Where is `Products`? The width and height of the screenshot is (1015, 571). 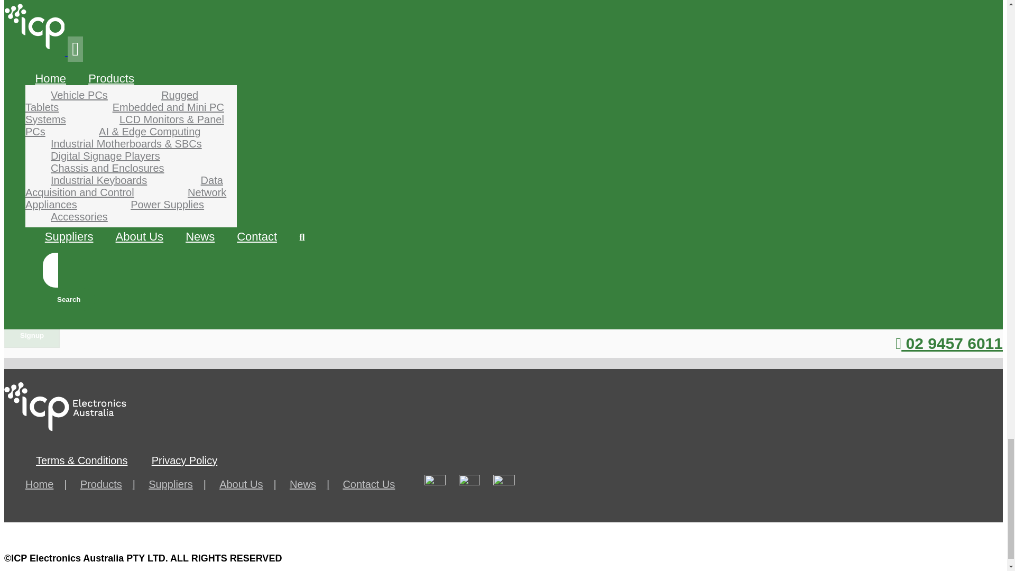
Products is located at coordinates (113, 484).